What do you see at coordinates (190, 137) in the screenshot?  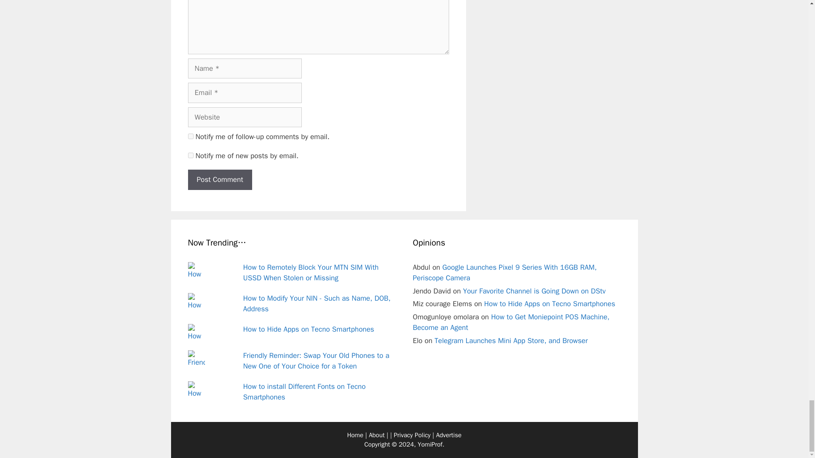 I see `subscribe` at bounding box center [190, 137].